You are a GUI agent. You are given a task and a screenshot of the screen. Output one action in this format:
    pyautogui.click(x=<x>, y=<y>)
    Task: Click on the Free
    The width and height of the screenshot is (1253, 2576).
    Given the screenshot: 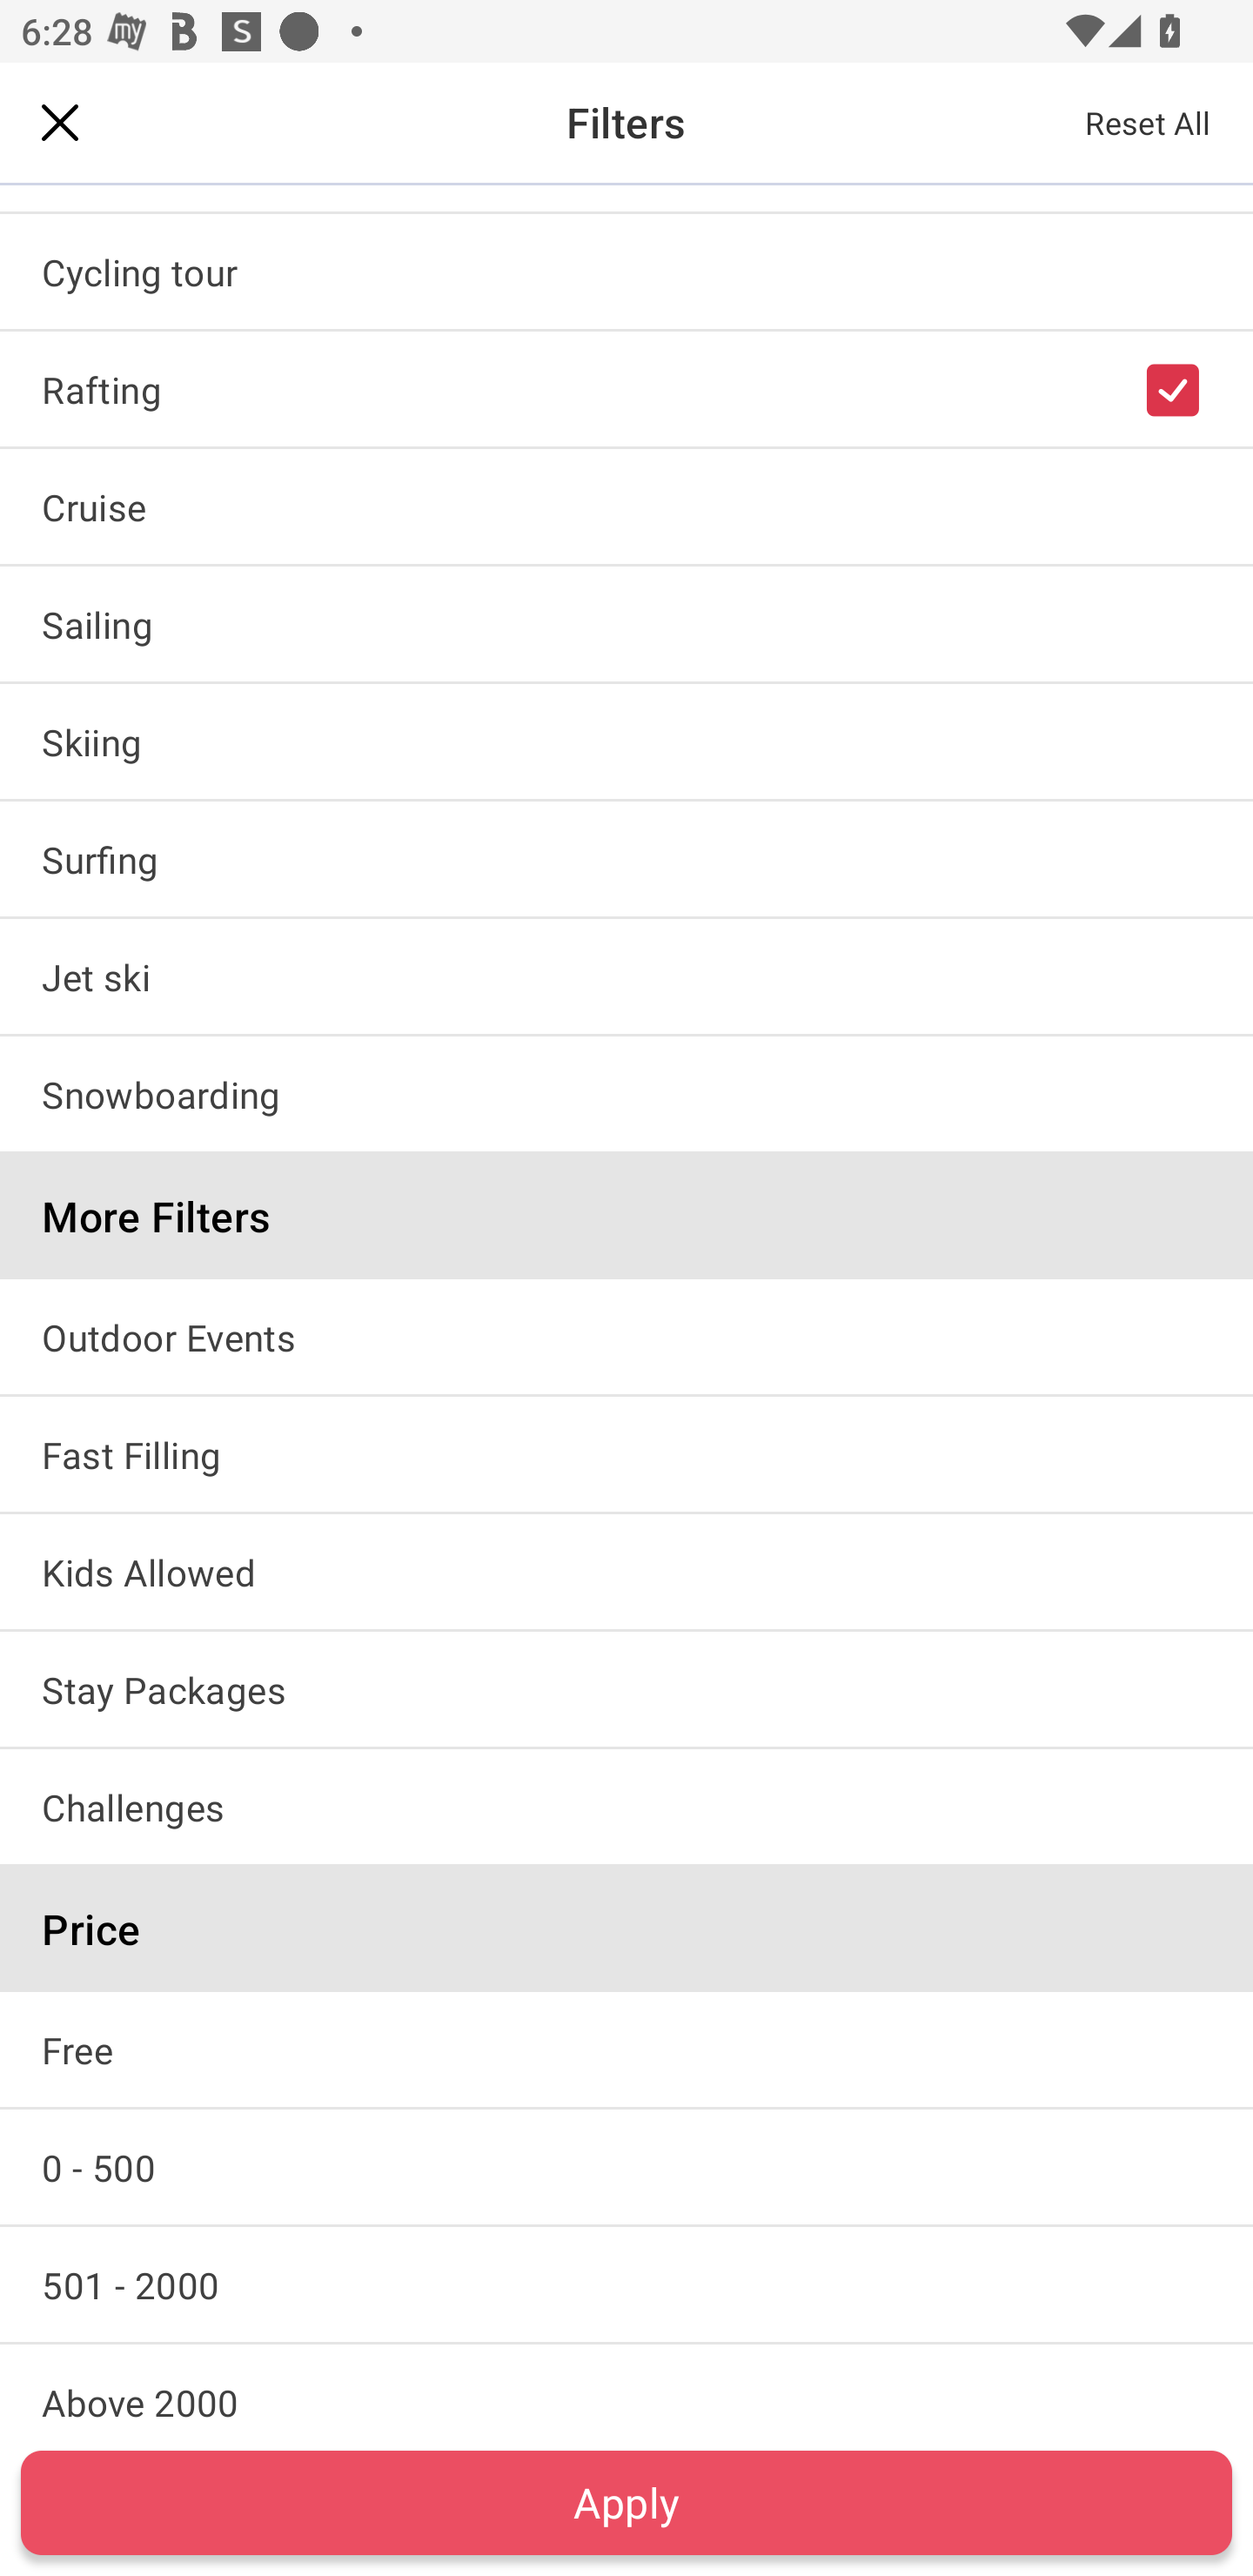 What is the action you would take?
    pyautogui.click(x=626, y=2049)
    